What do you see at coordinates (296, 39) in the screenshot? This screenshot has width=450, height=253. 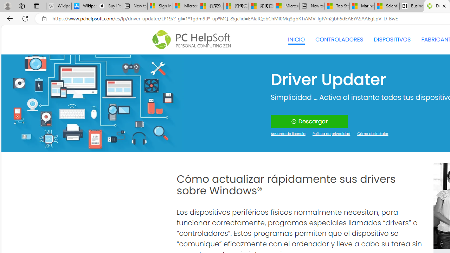 I see `INICIO` at bounding box center [296, 39].